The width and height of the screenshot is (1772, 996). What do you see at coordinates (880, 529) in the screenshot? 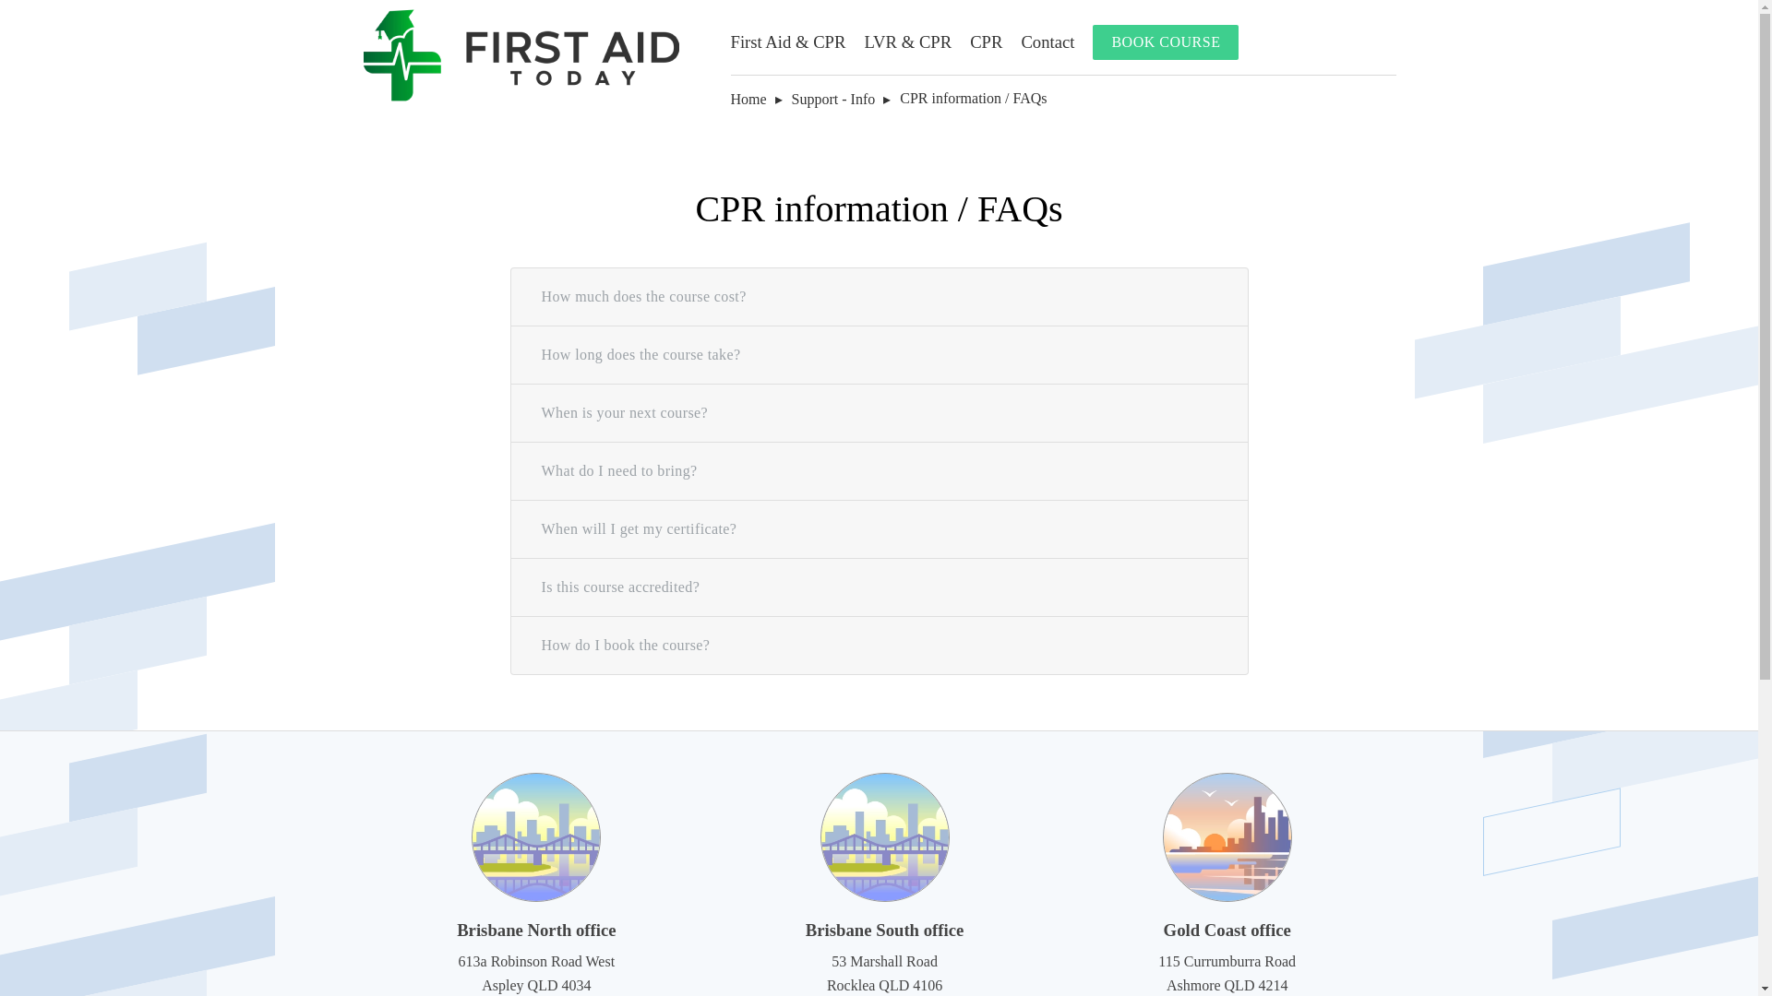
I see `When will I get my certificate?` at bounding box center [880, 529].